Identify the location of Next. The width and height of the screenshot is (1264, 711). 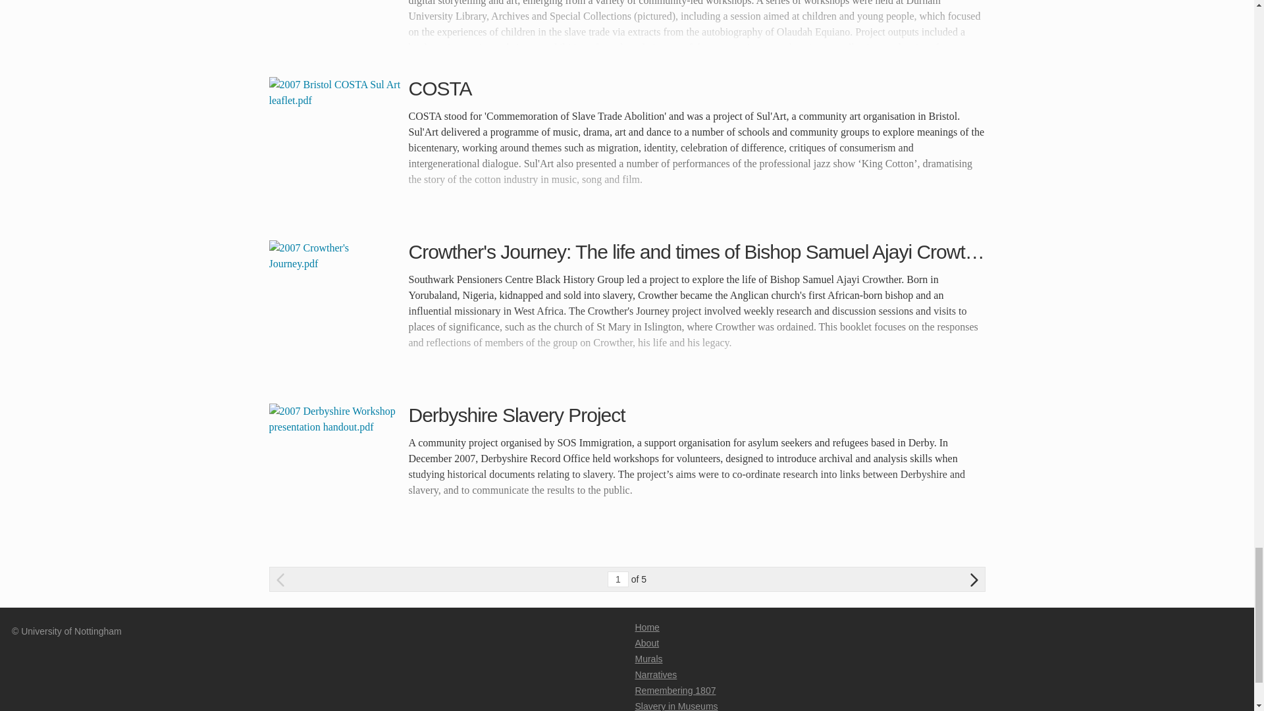
(974, 579).